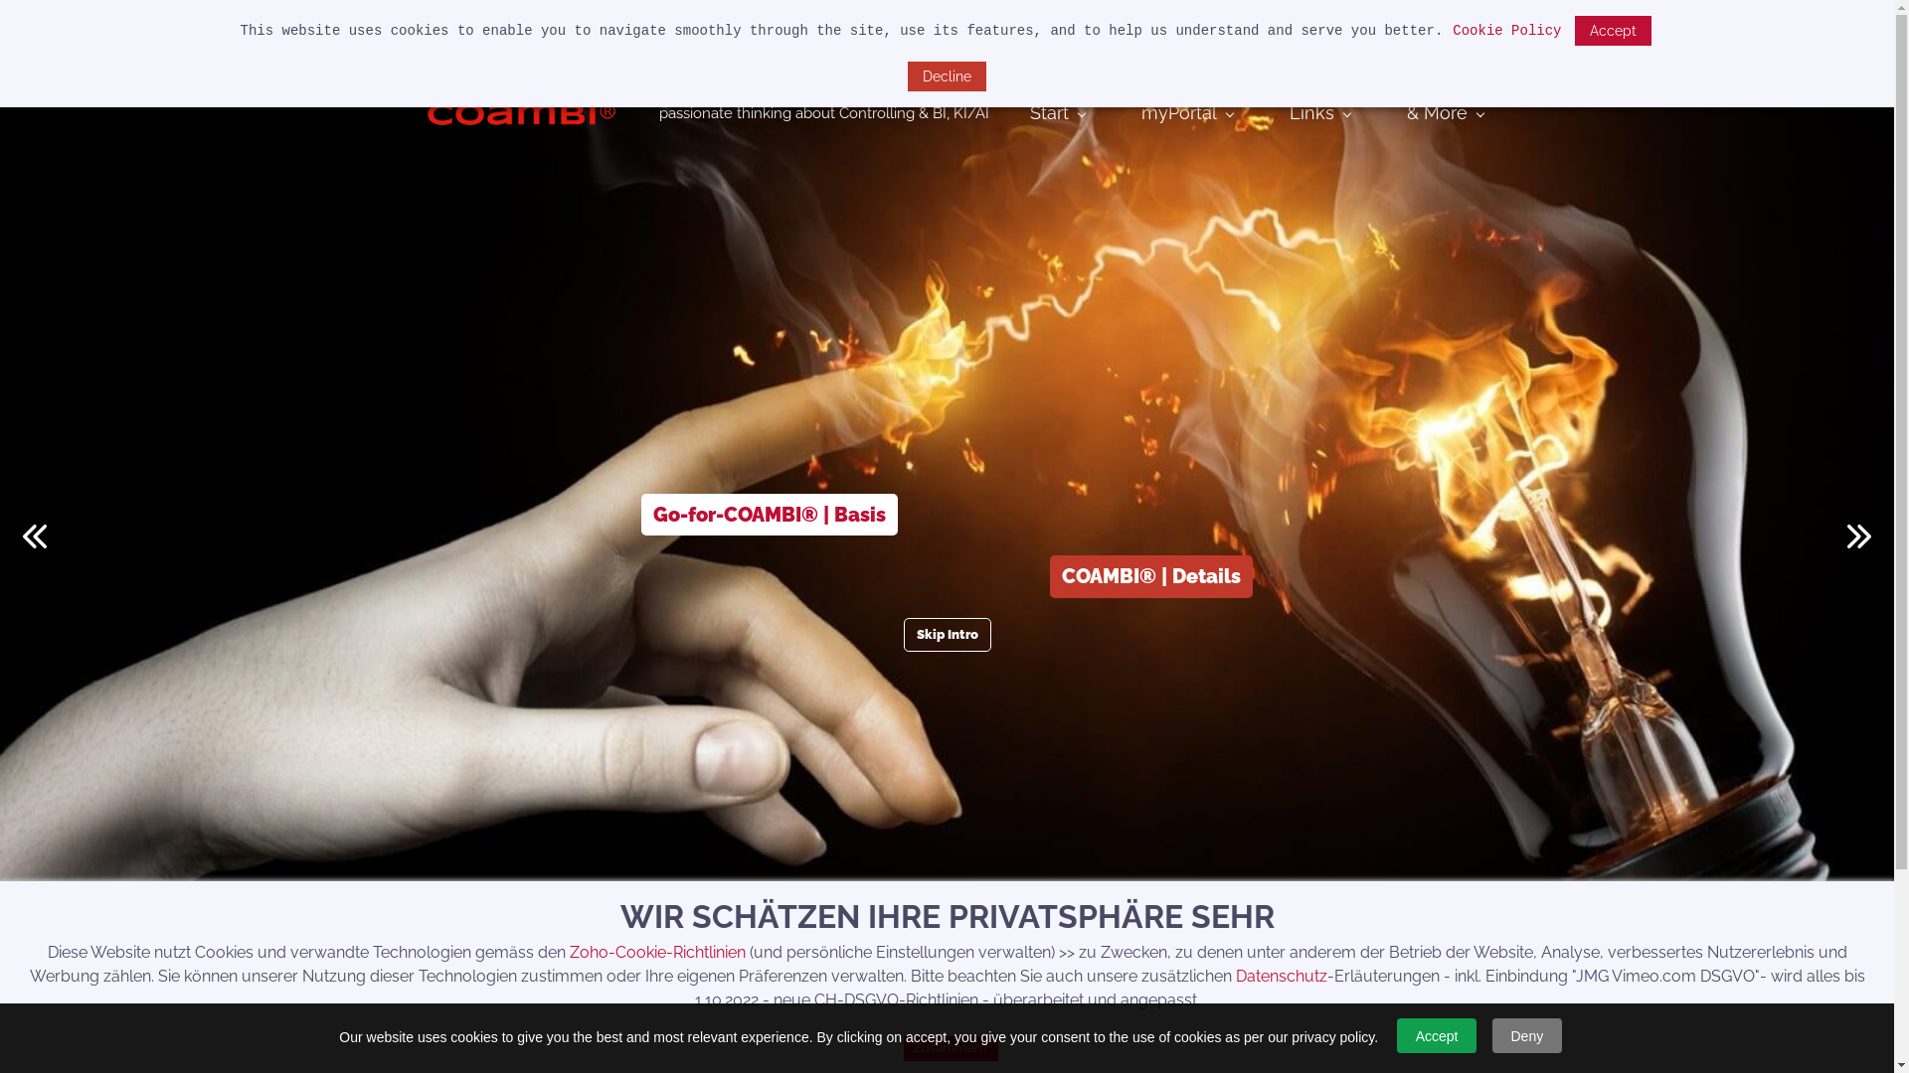  Describe the element at coordinates (1187, 112) in the screenshot. I see `myPortal` at that location.